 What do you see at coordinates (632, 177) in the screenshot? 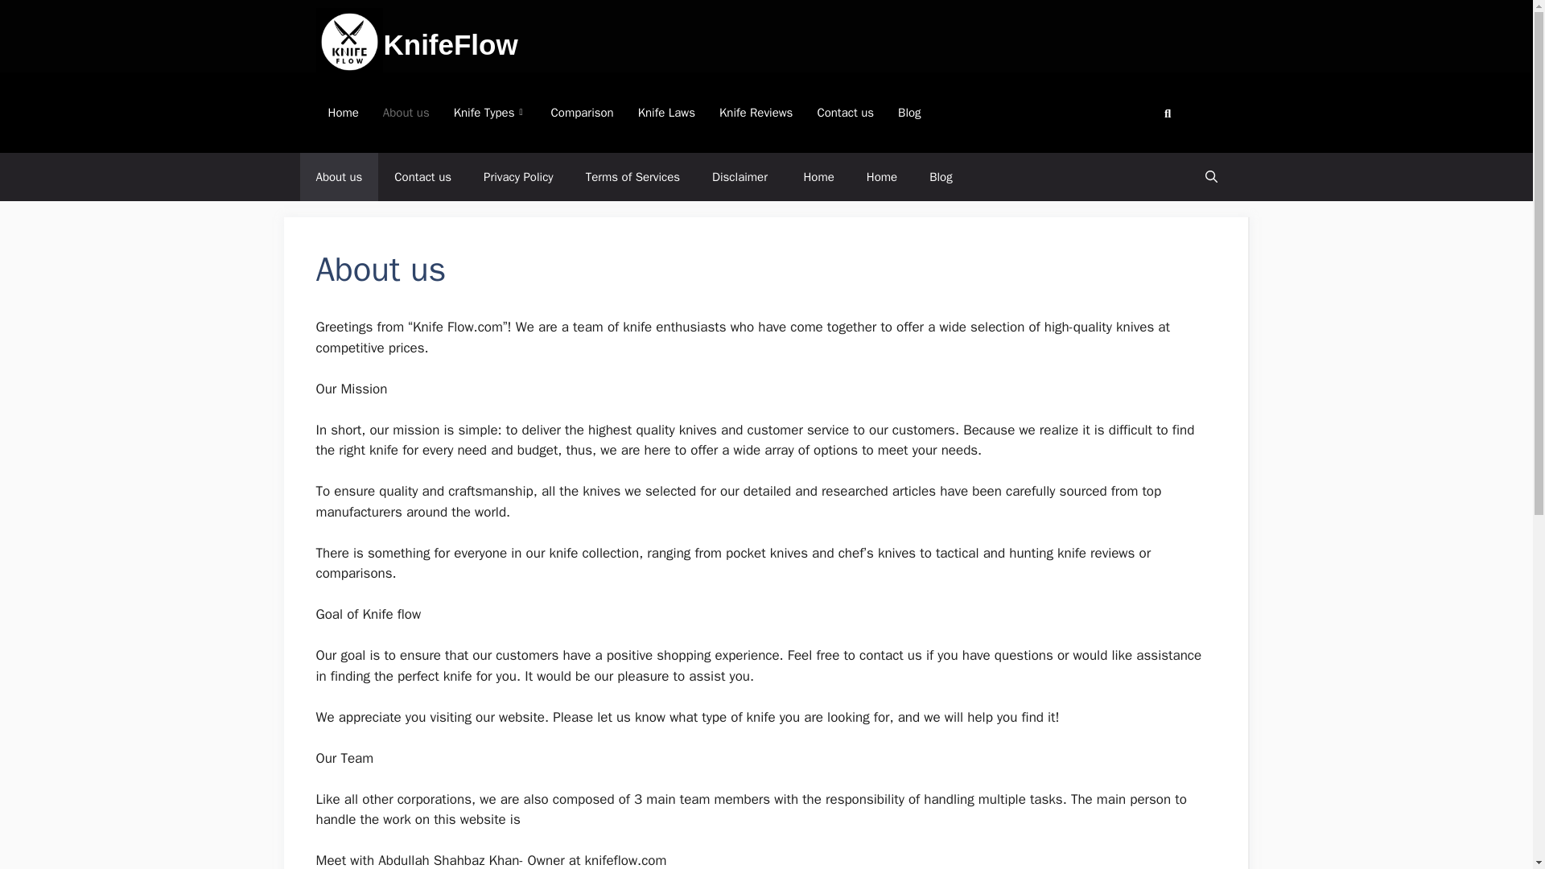
I see `Terms of Services` at bounding box center [632, 177].